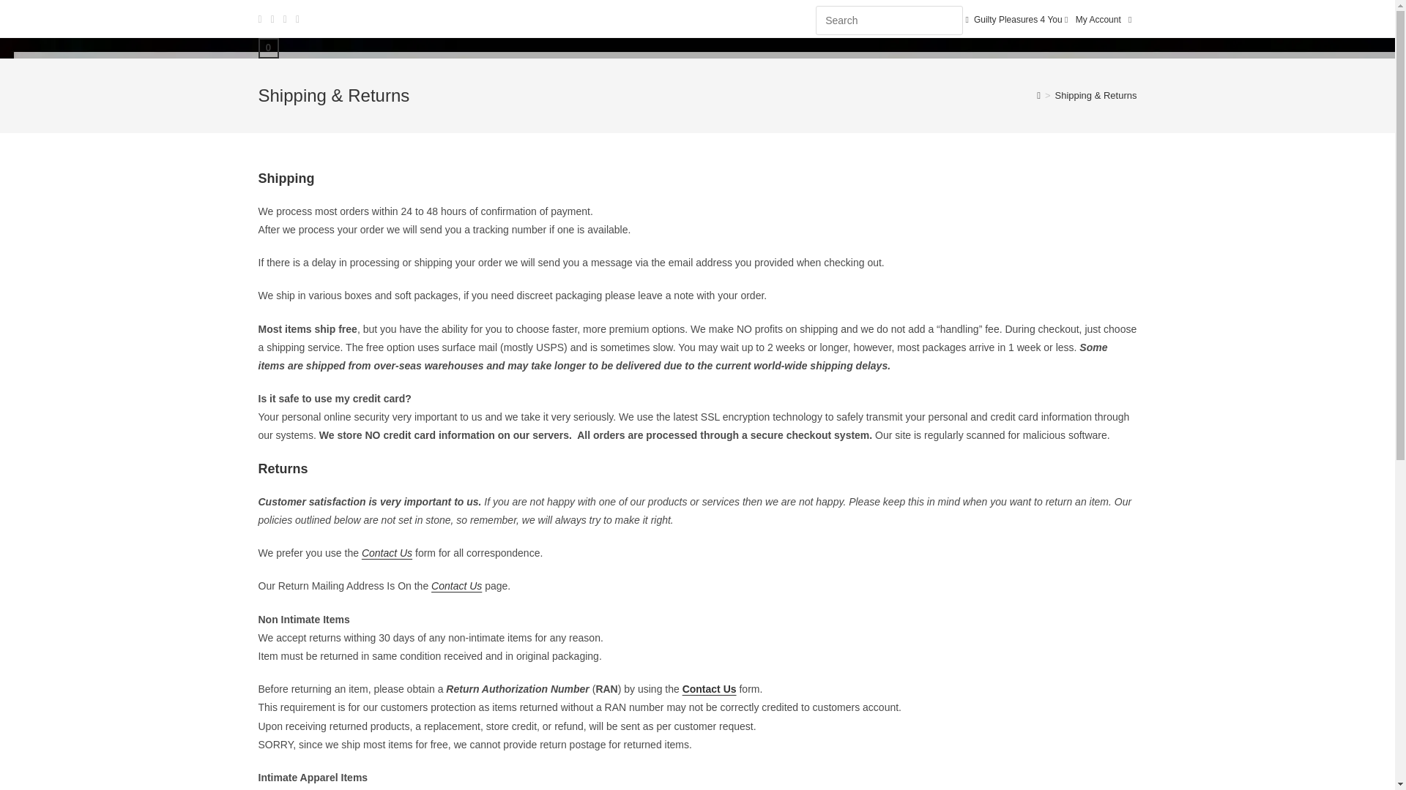  Describe the element at coordinates (268, 48) in the screenshot. I see `0` at that location.